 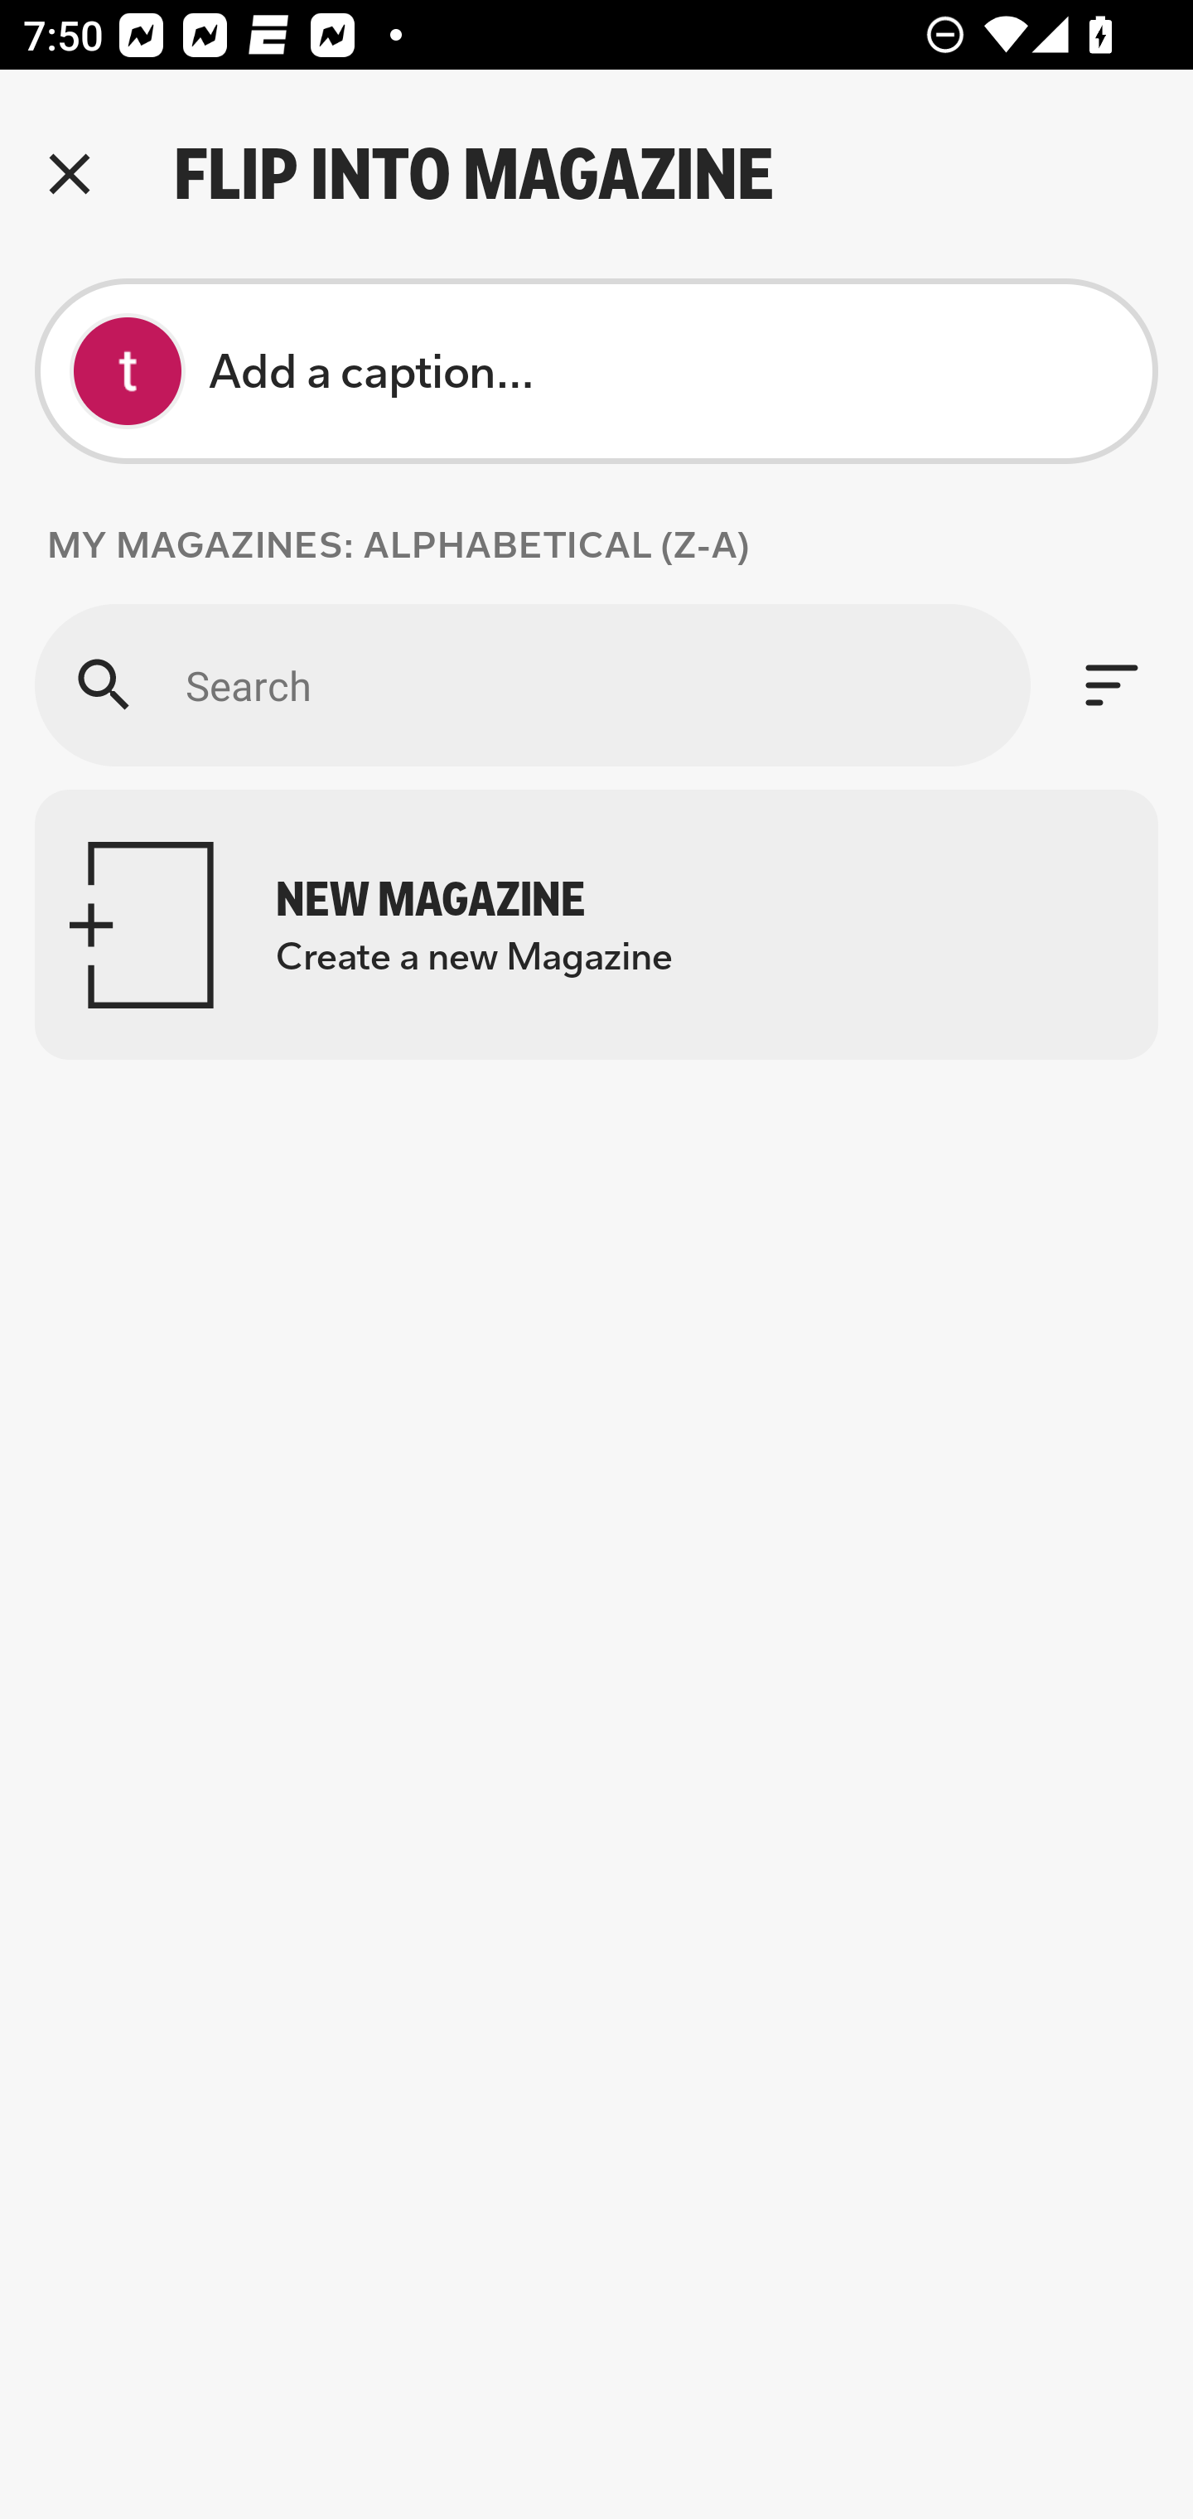 What do you see at coordinates (532, 684) in the screenshot?
I see `Search` at bounding box center [532, 684].